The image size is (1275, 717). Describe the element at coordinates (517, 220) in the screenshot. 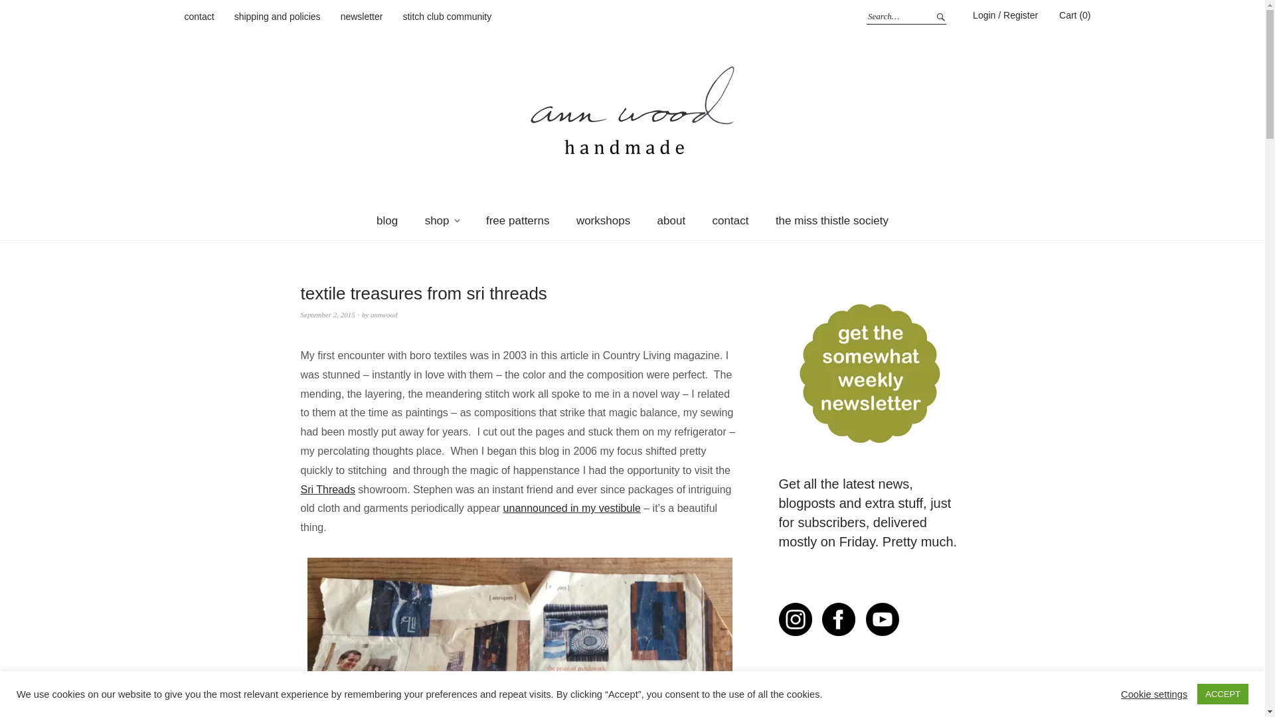

I see `free patterns` at that location.